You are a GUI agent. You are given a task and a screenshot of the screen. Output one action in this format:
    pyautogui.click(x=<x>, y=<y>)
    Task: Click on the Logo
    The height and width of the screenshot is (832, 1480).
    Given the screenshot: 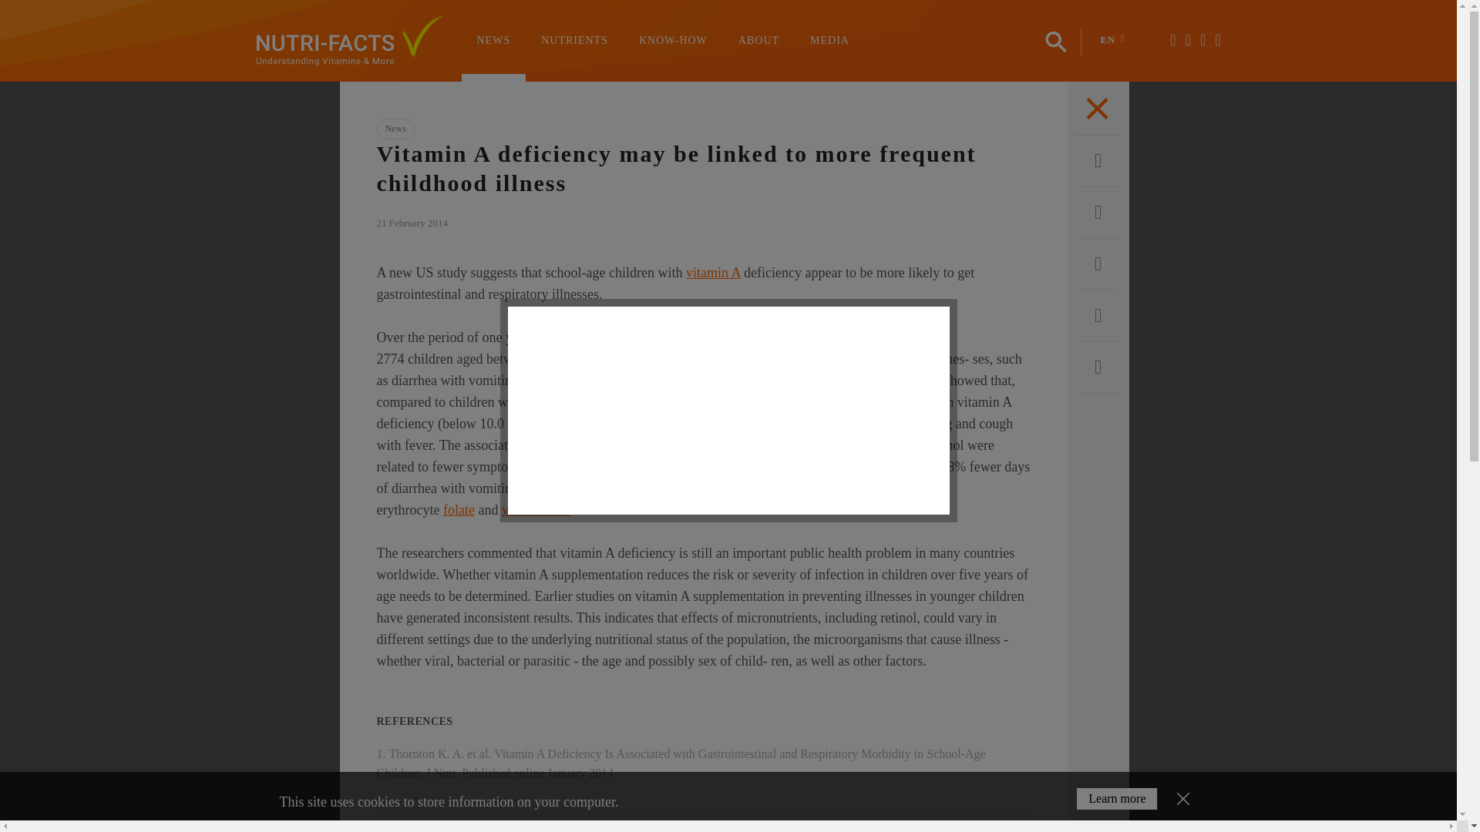 What is the action you would take?
    pyautogui.click(x=349, y=42)
    